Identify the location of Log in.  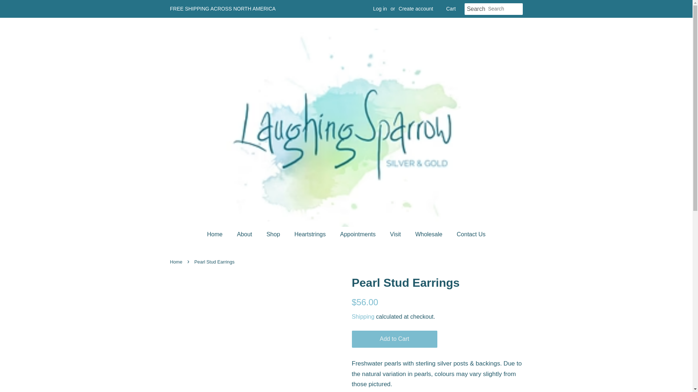
(380, 9).